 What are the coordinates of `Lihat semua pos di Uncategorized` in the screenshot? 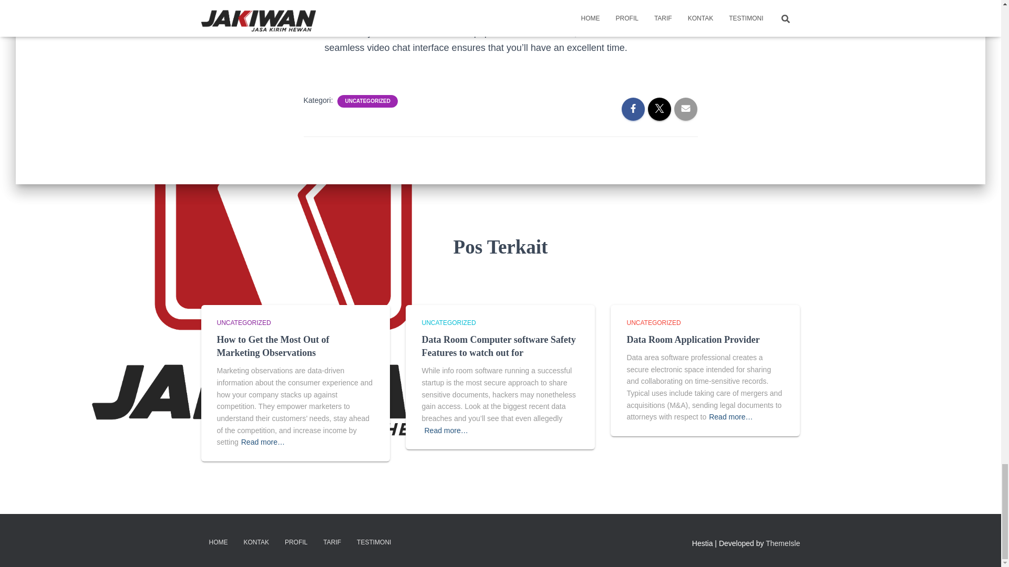 It's located at (448, 323).